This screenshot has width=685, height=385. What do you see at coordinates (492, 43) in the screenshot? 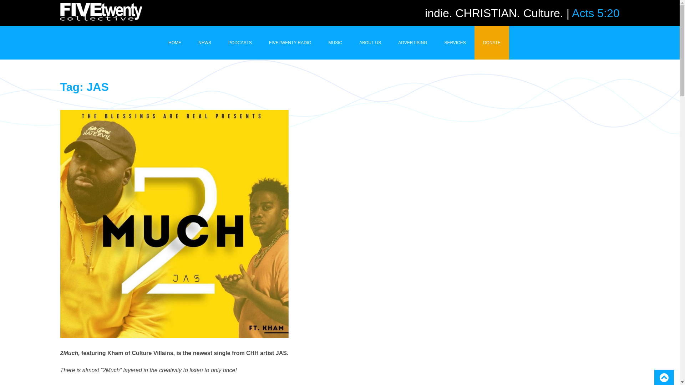
I see `DONATE` at bounding box center [492, 43].